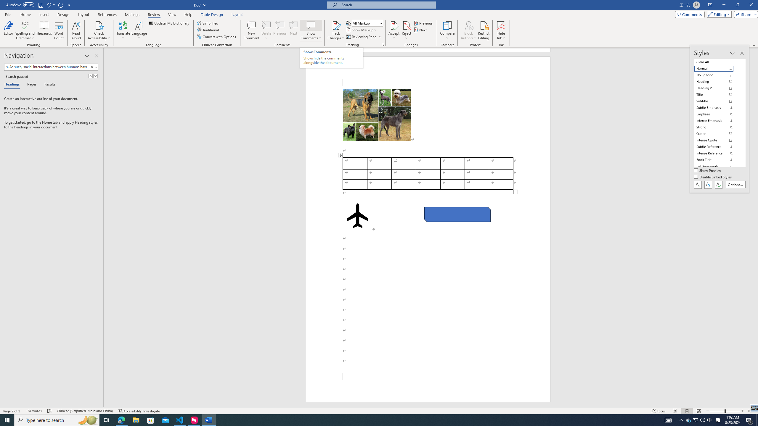 This screenshot has width=758, height=426. Describe the element at coordinates (484, 30) in the screenshot. I see `Restrict Editing` at that location.